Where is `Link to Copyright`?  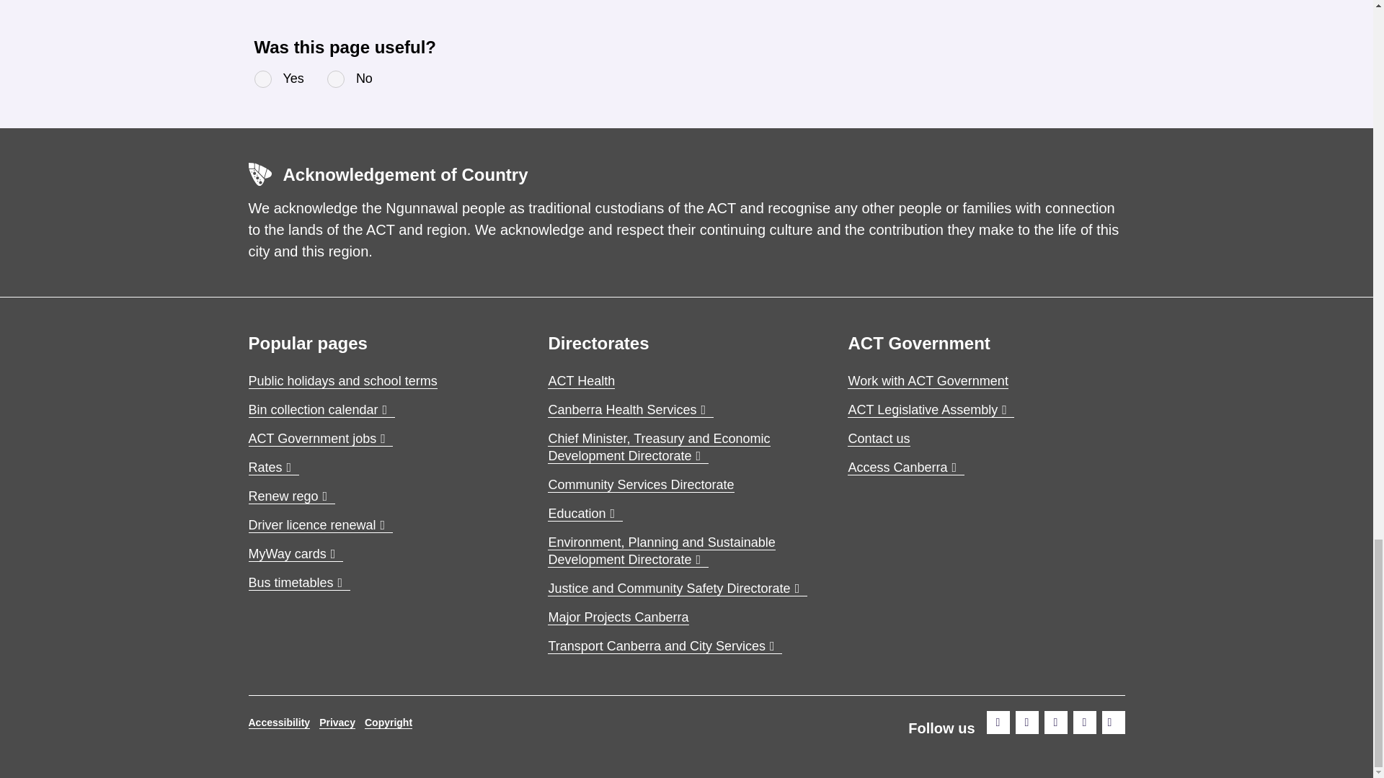 Link to Copyright is located at coordinates (389, 722).